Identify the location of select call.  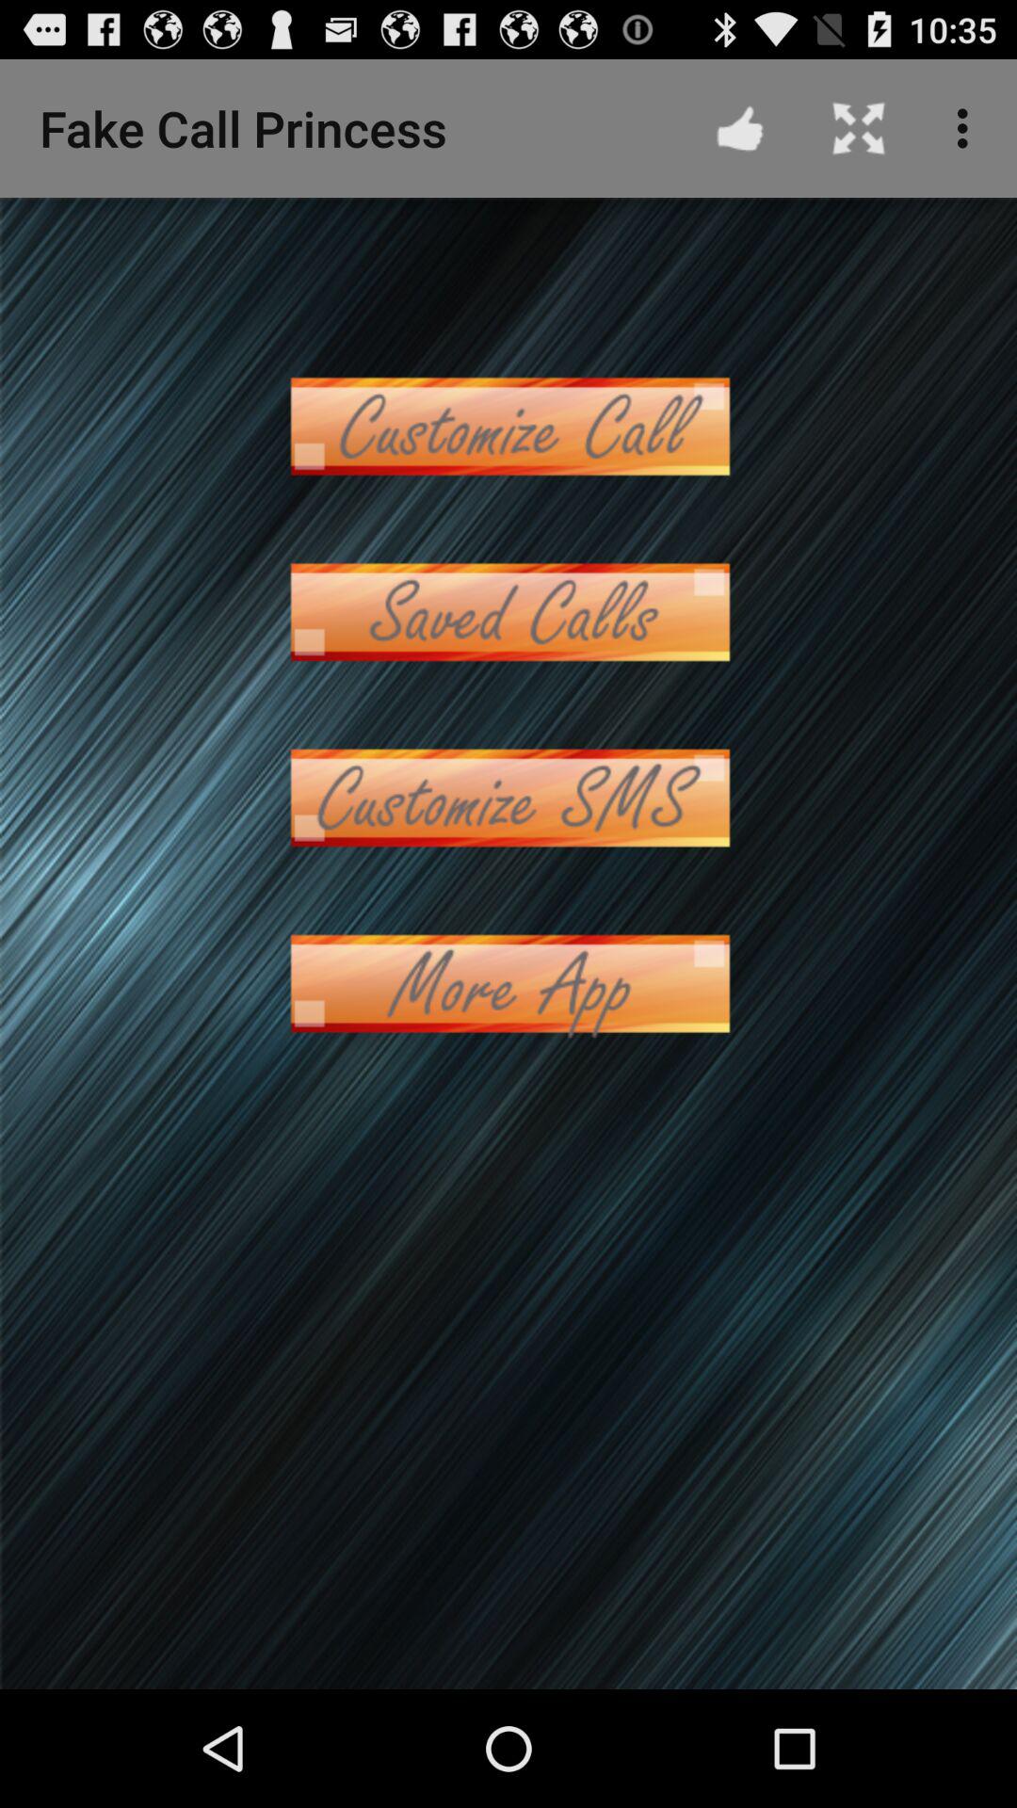
(508, 612).